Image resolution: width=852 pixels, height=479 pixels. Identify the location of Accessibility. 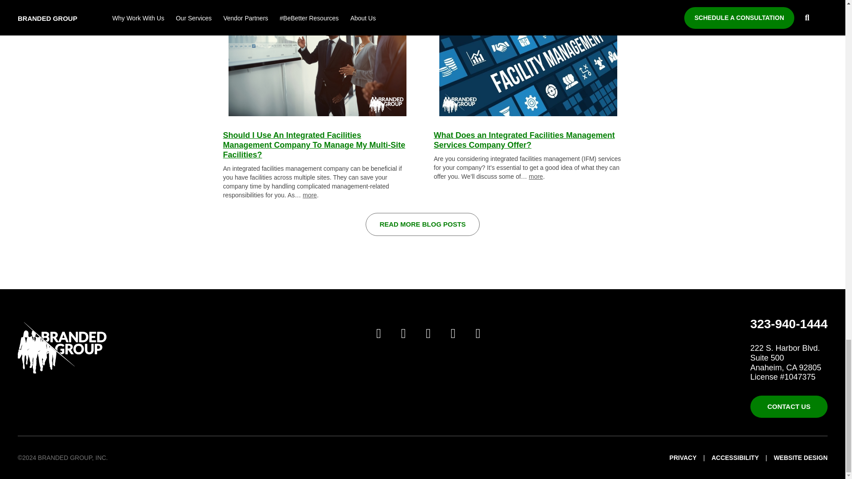
(735, 458).